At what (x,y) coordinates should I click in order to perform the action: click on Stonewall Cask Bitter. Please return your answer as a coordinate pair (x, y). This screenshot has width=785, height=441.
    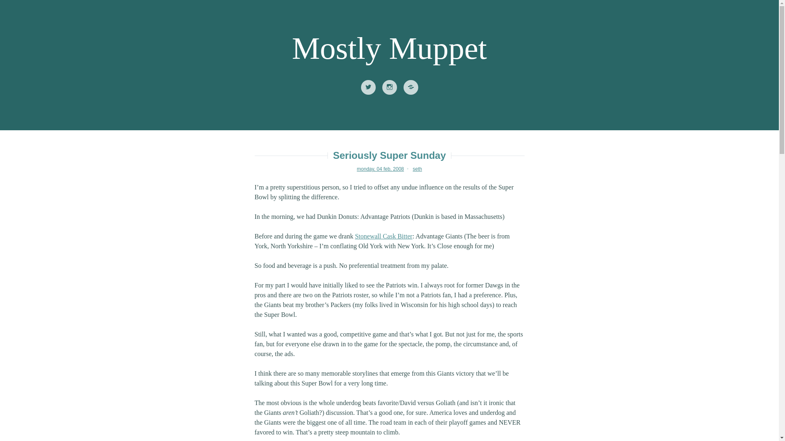
    Looking at the image, I should click on (384, 236).